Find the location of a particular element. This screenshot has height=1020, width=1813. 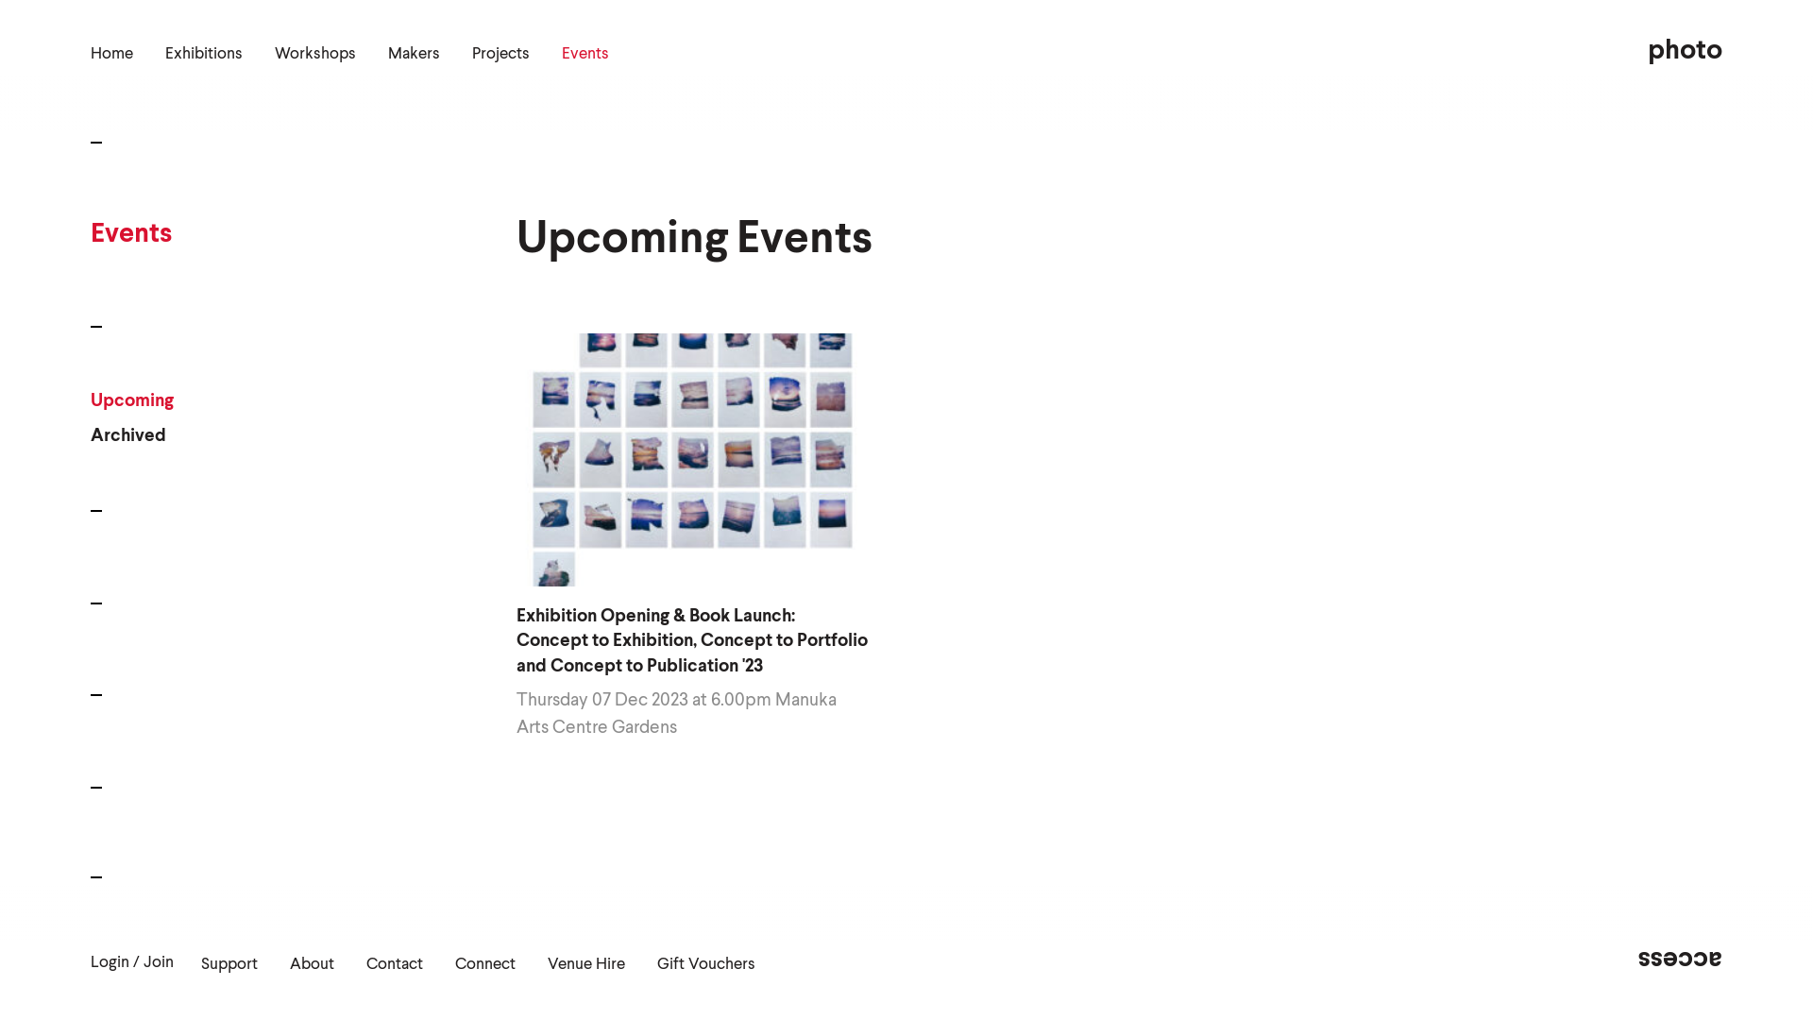

Home is located at coordinates (111, 55).